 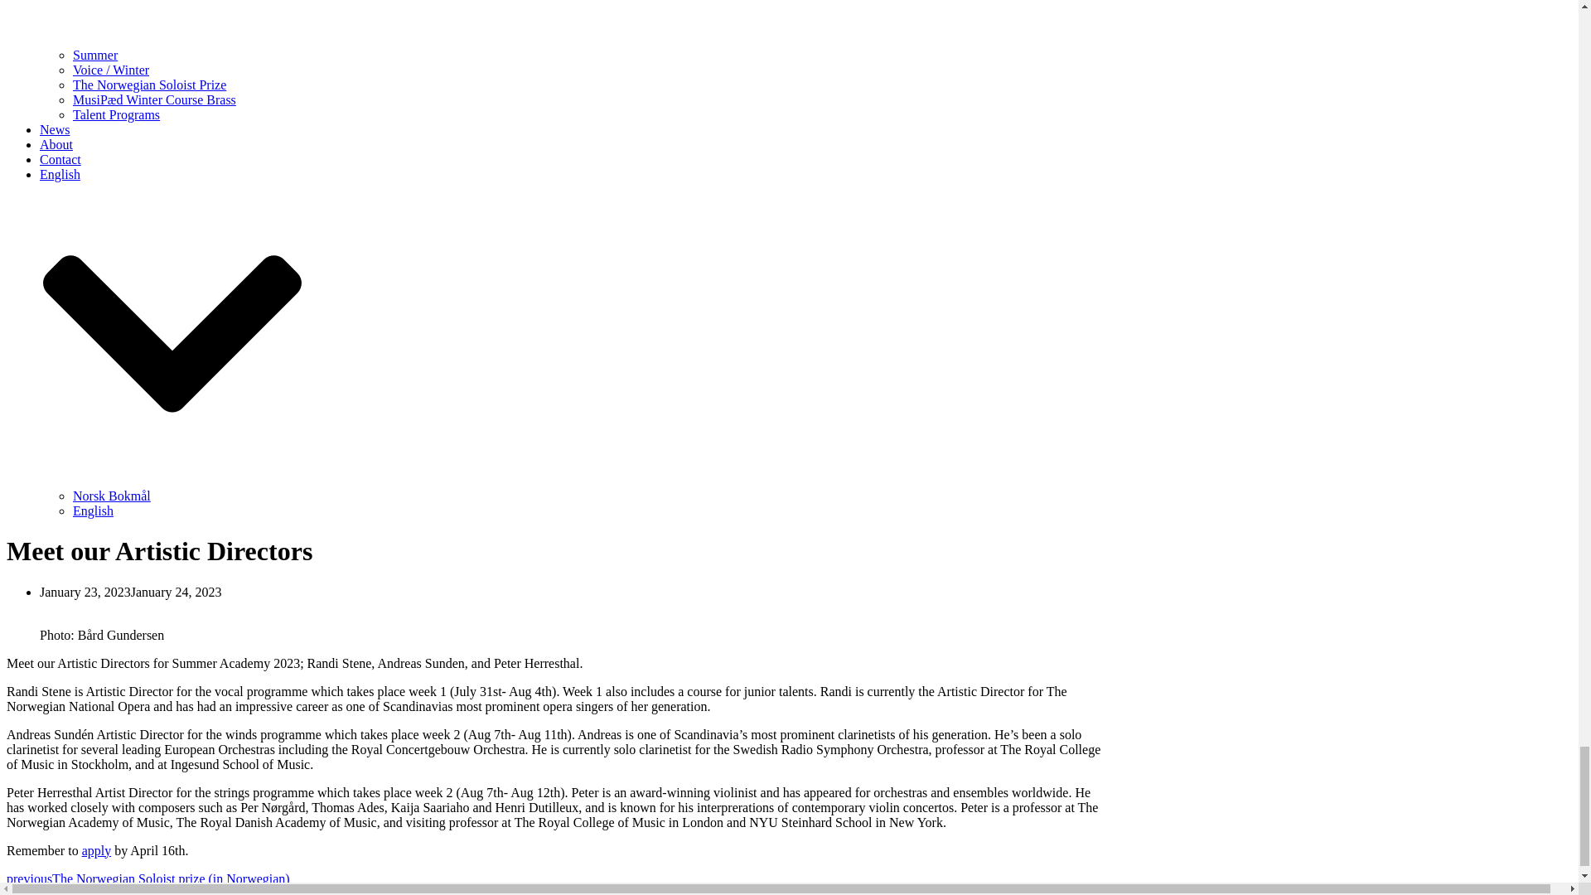 I want to click on News, so click(x=55, y=129).